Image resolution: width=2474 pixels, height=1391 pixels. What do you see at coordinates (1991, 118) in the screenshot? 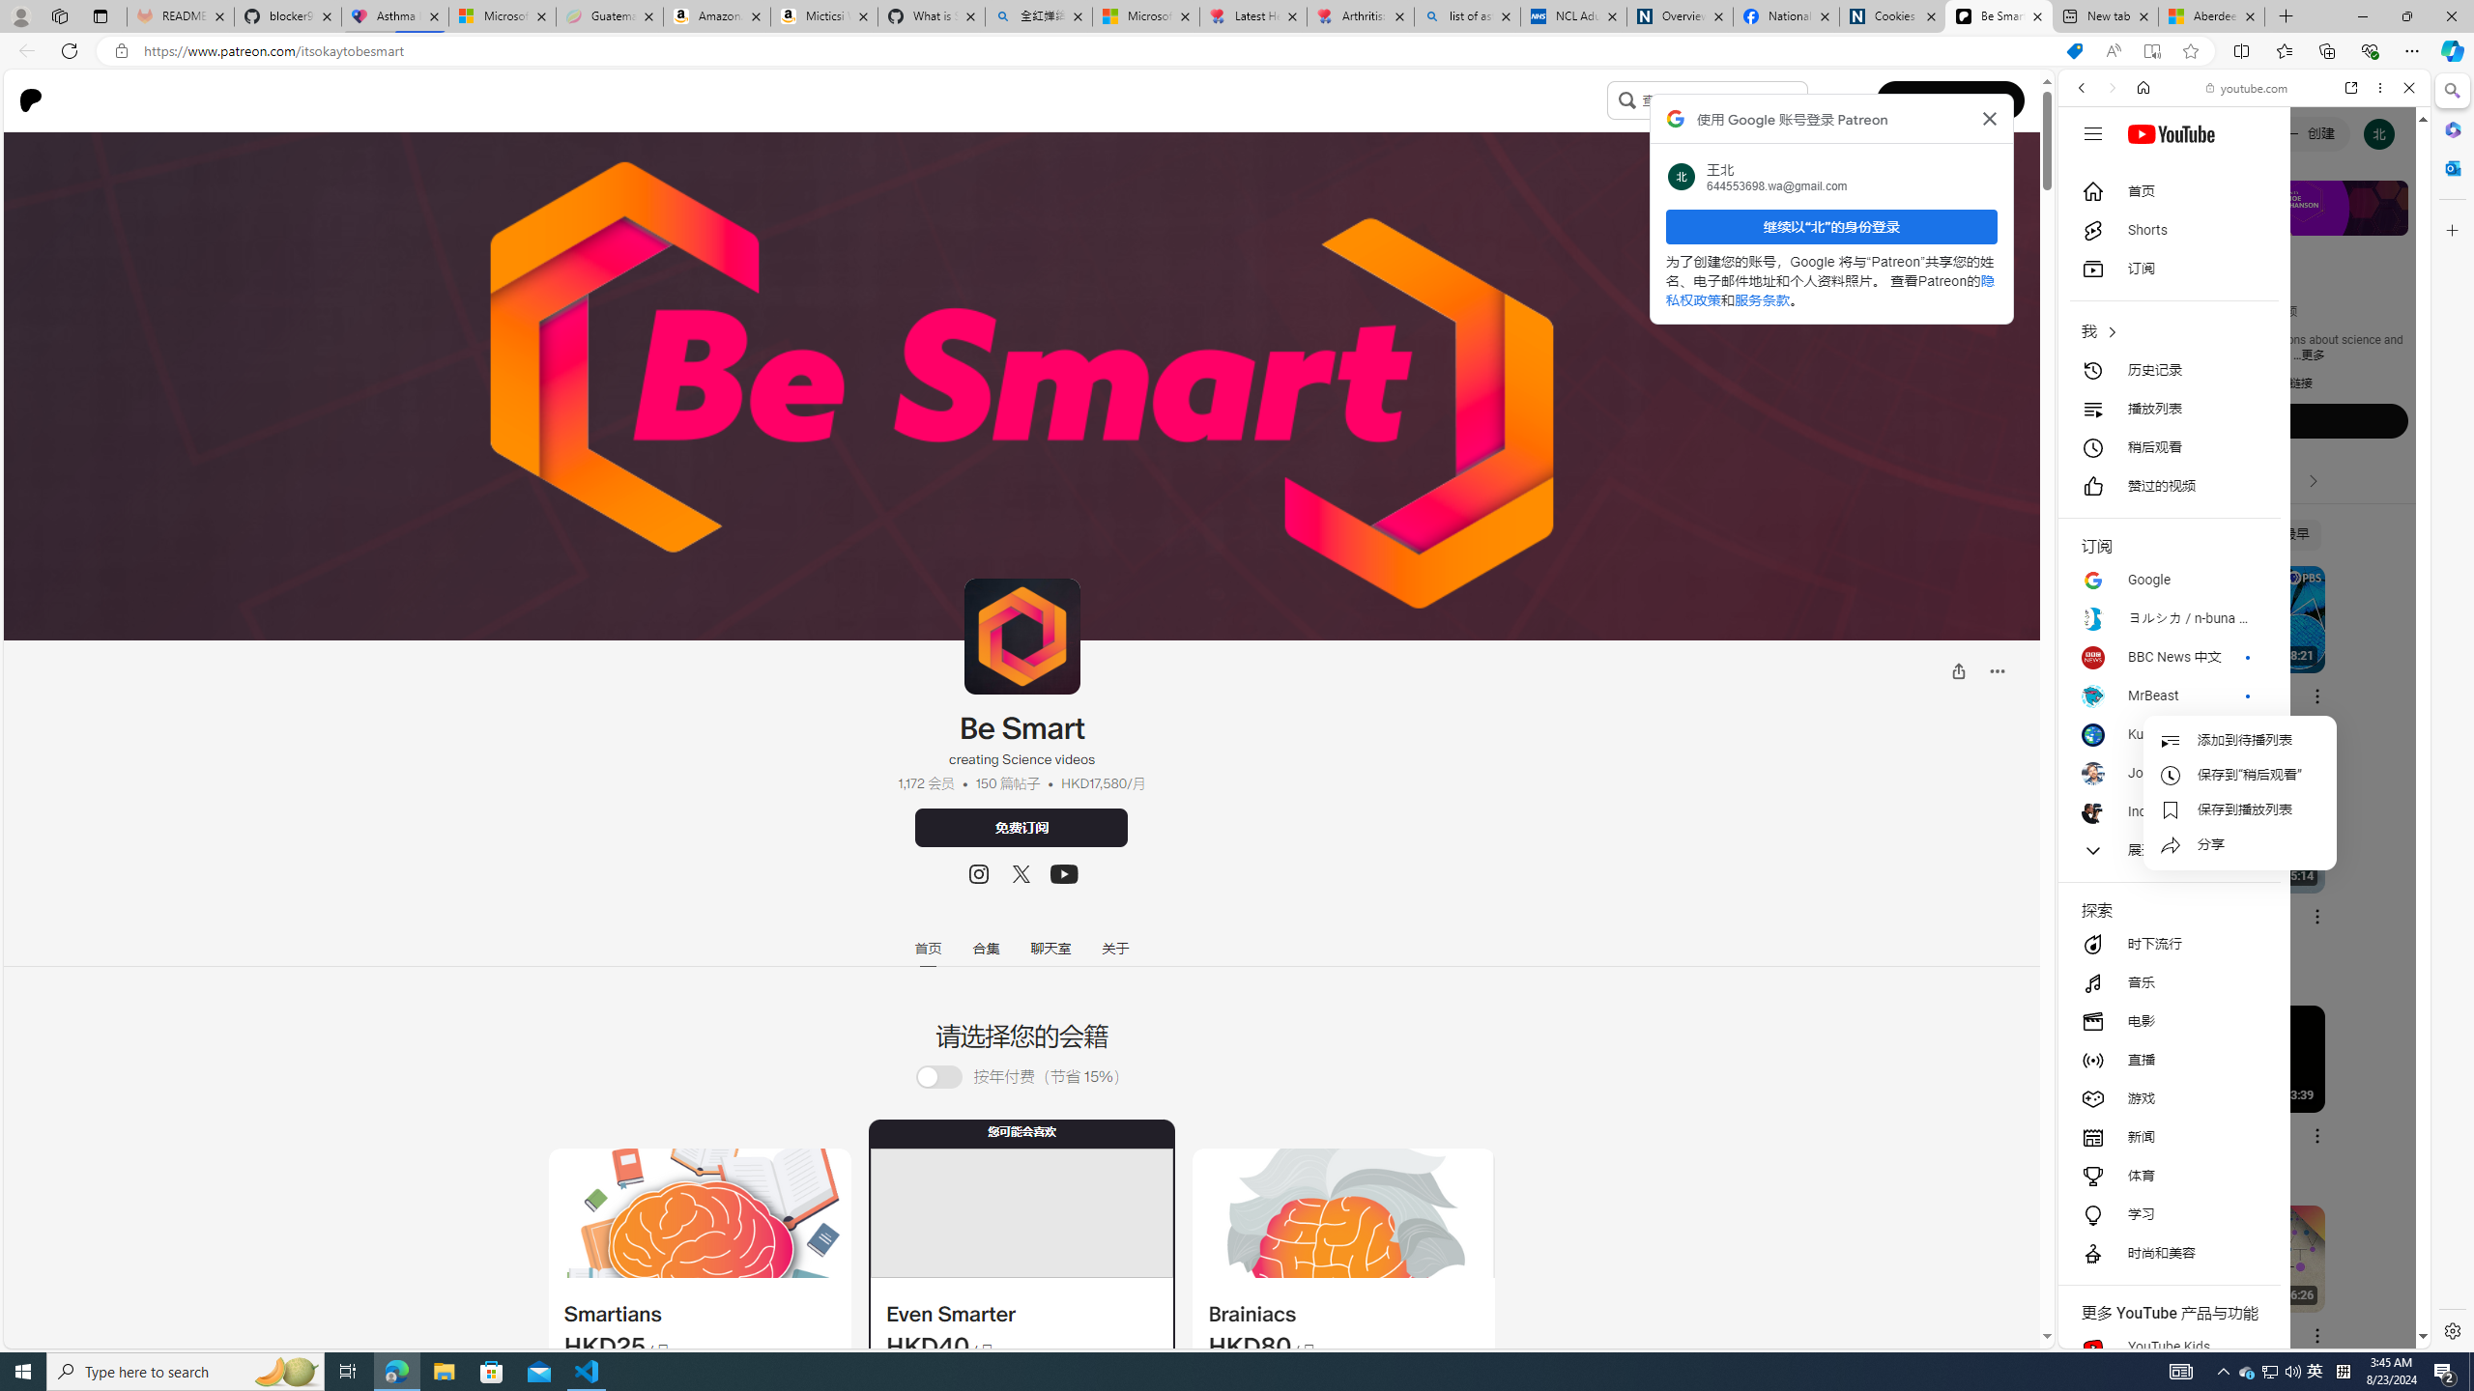
I see `Class: Bz112c Bz112c-r9oPif` at bounding box center [1991, 118].